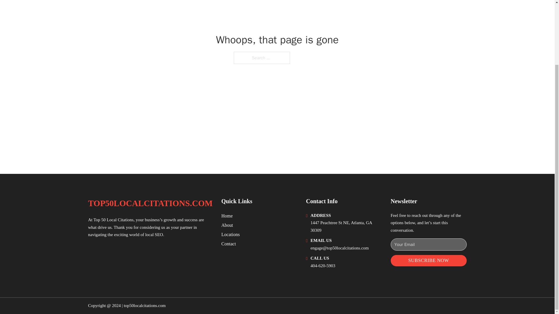 Image resolution: width=559 pixels, height=314 pixels. I want to click on Locations, so click(231, 234).